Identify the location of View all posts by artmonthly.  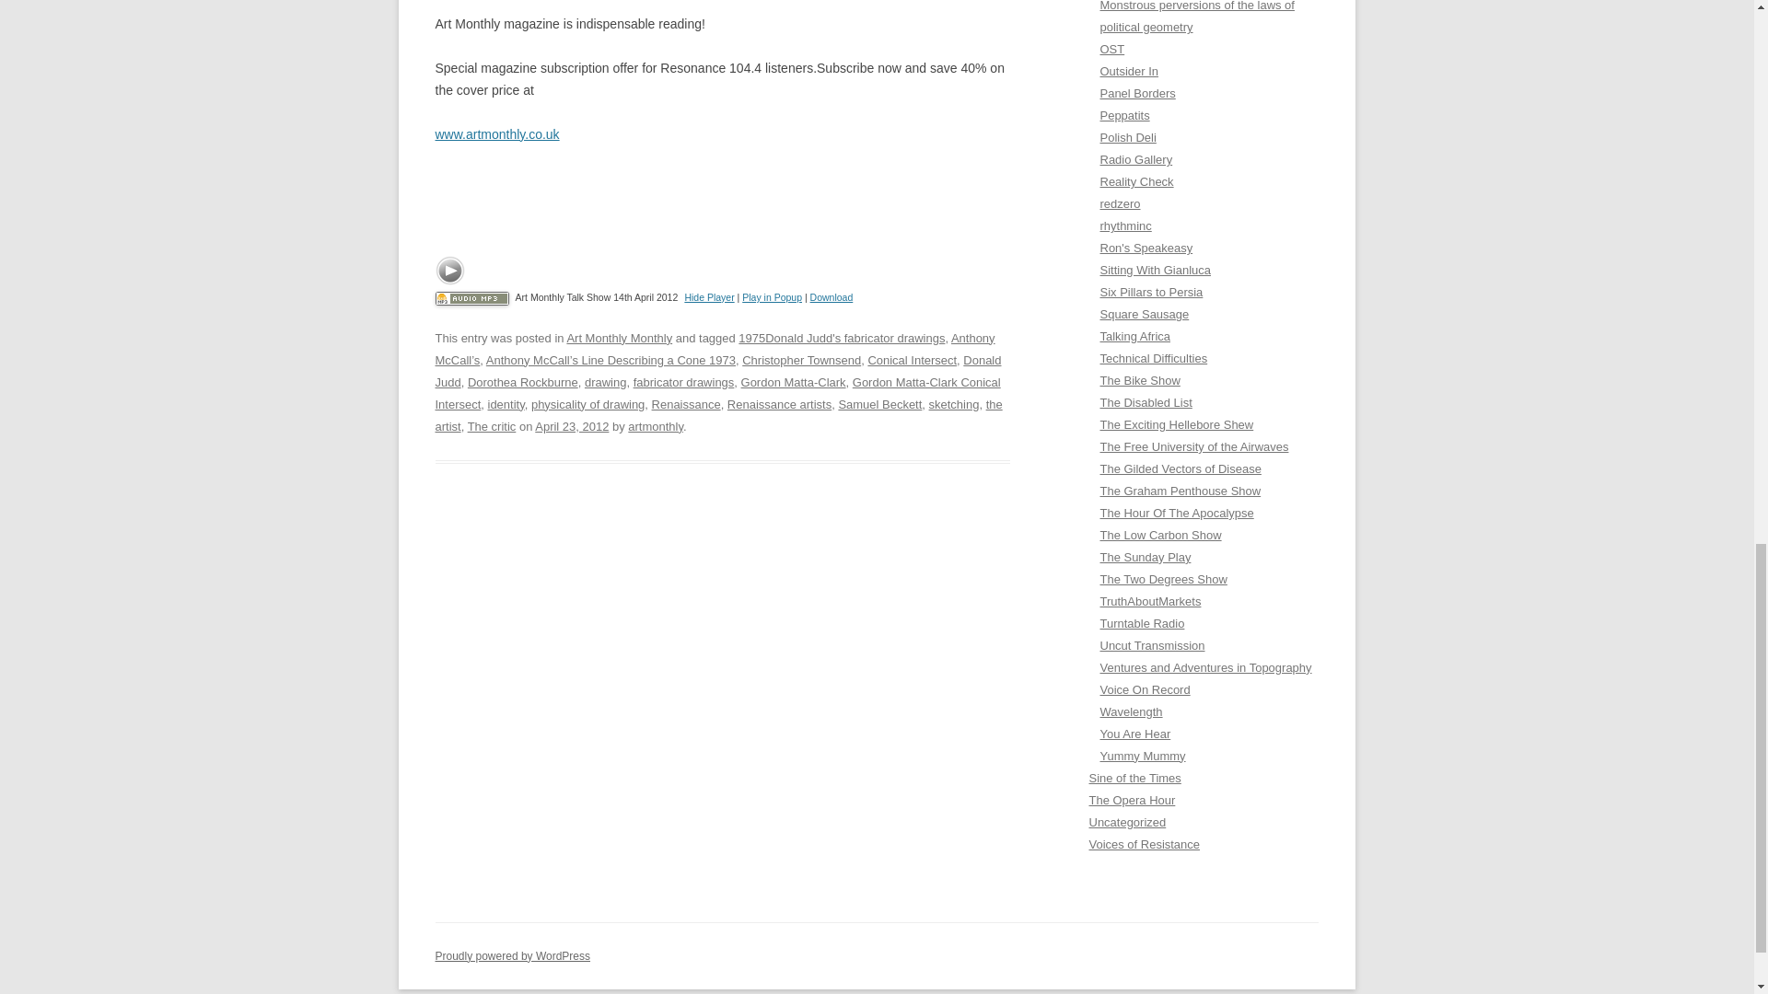
(655, 425).